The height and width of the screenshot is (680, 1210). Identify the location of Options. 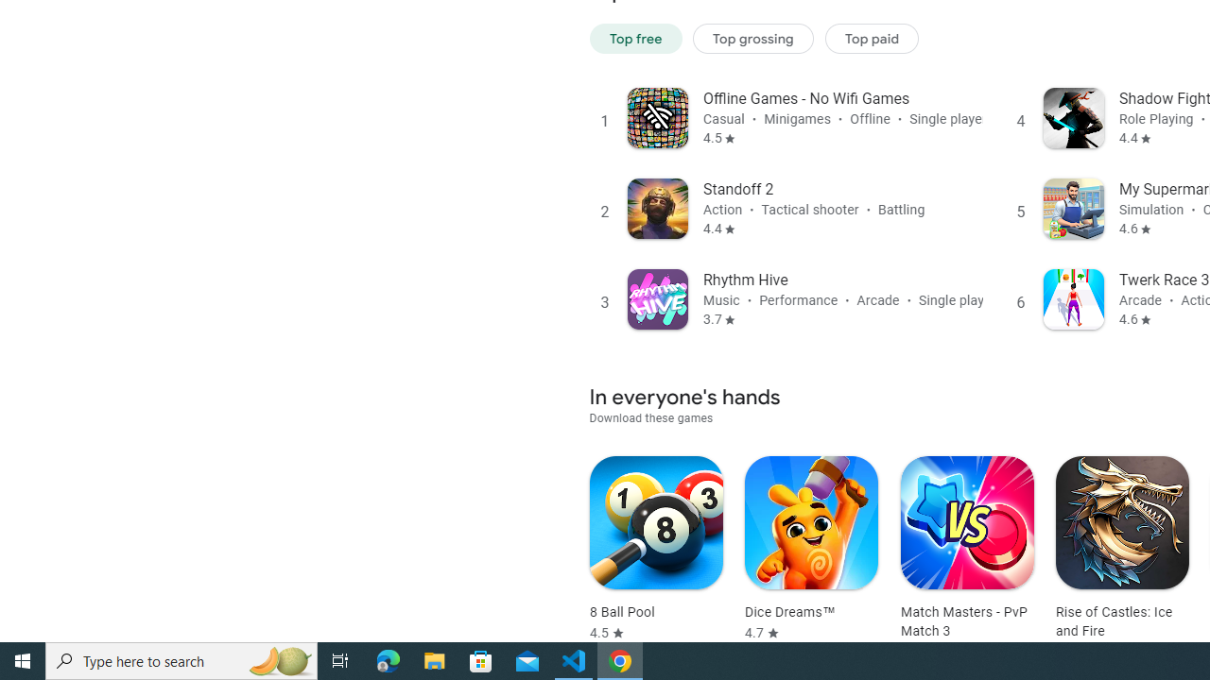
(98, 572).